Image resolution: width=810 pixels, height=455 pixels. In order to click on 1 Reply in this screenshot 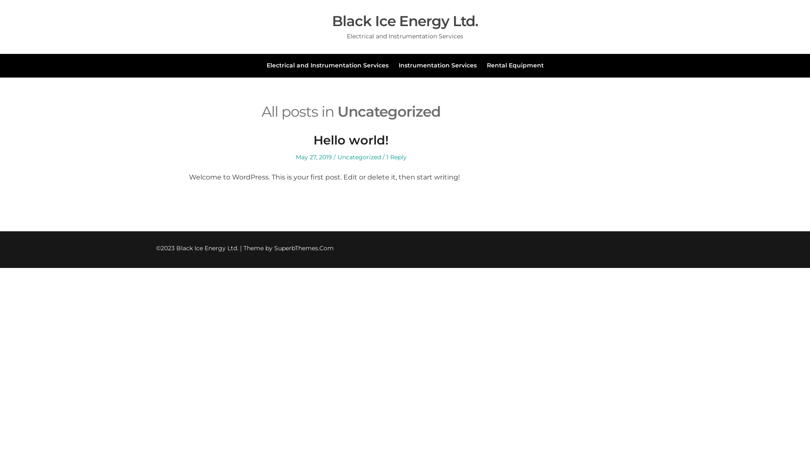, I will do `click(397, 157)`.